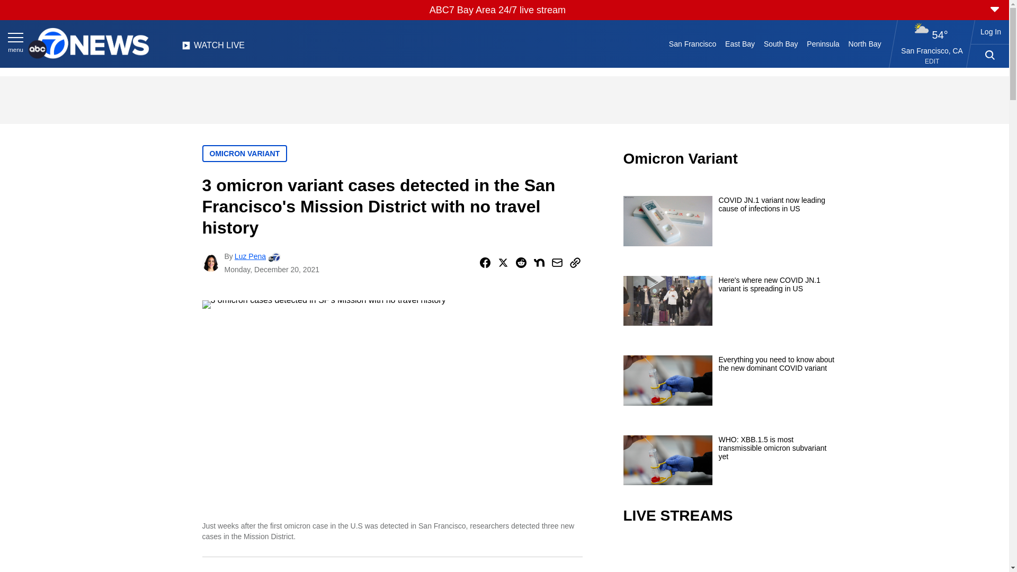 The width and height of the screenshot is (1017, 572). Describe the element at coordinates (823, 43) in the screenshot. I see `Peninsula` at that location.